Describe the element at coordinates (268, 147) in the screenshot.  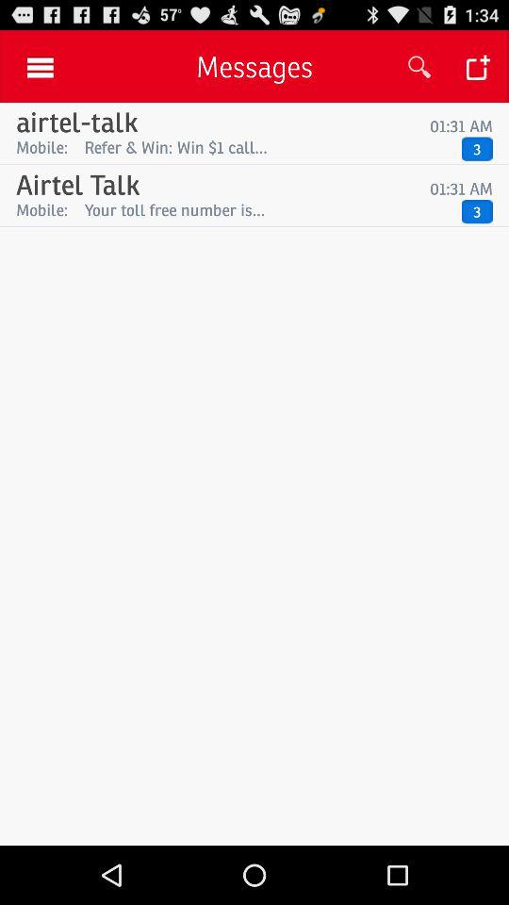
I see `press icon next to 3 item` at that location.